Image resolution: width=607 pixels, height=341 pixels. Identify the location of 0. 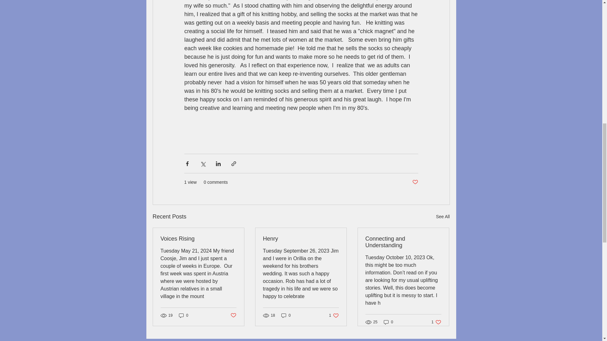
(415, 182).